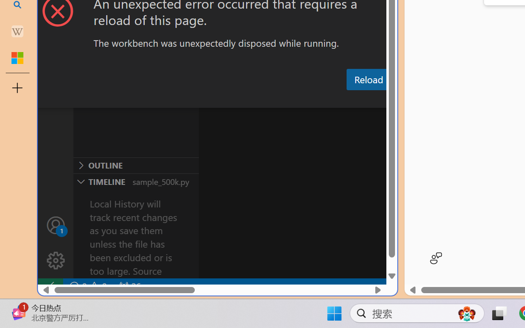 Image resolution: width=525 pixels, height=328 pixels. Describe the element at coordinates (56, 225) in the screenshot. I see `Accounts - Sign in requested` at that location.